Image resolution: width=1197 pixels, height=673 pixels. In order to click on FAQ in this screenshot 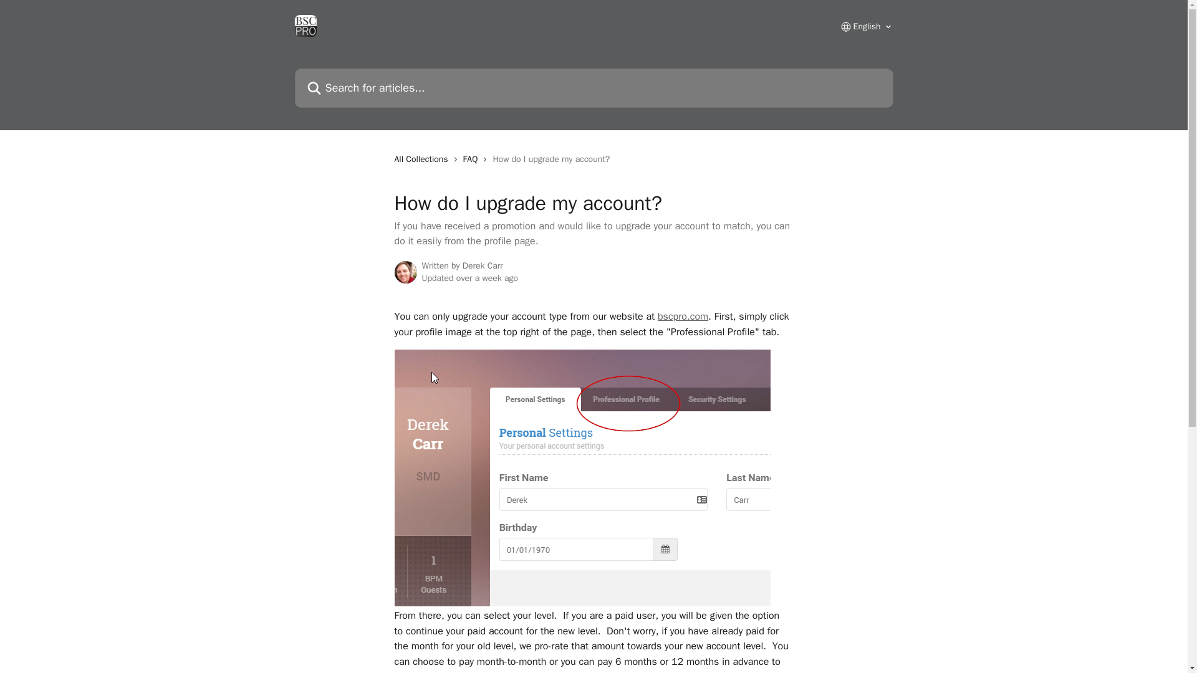, I will do `click(473, 160)`.